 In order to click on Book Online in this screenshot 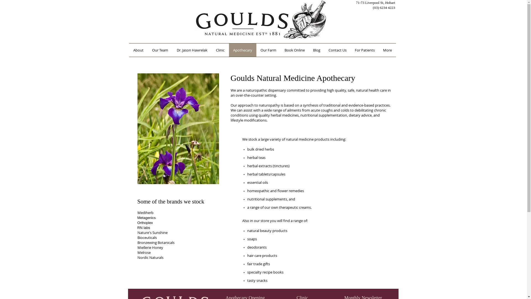, I will do `click(295, 50)`.